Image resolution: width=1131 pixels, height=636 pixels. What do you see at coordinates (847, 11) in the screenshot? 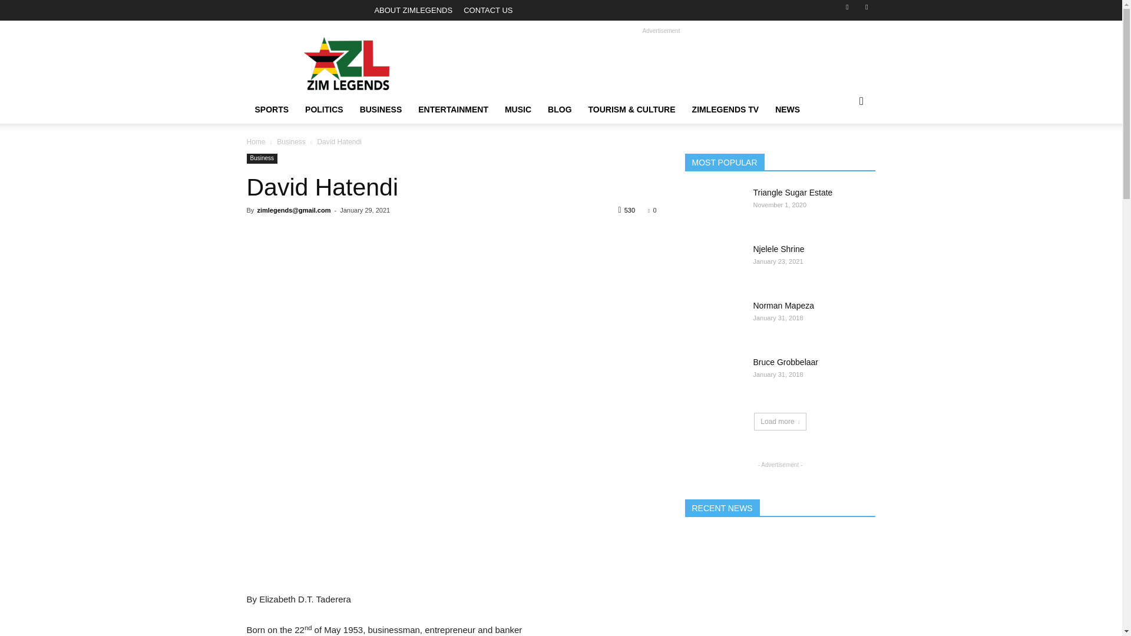
I see `Facebook` at bounding box center [847, 11].